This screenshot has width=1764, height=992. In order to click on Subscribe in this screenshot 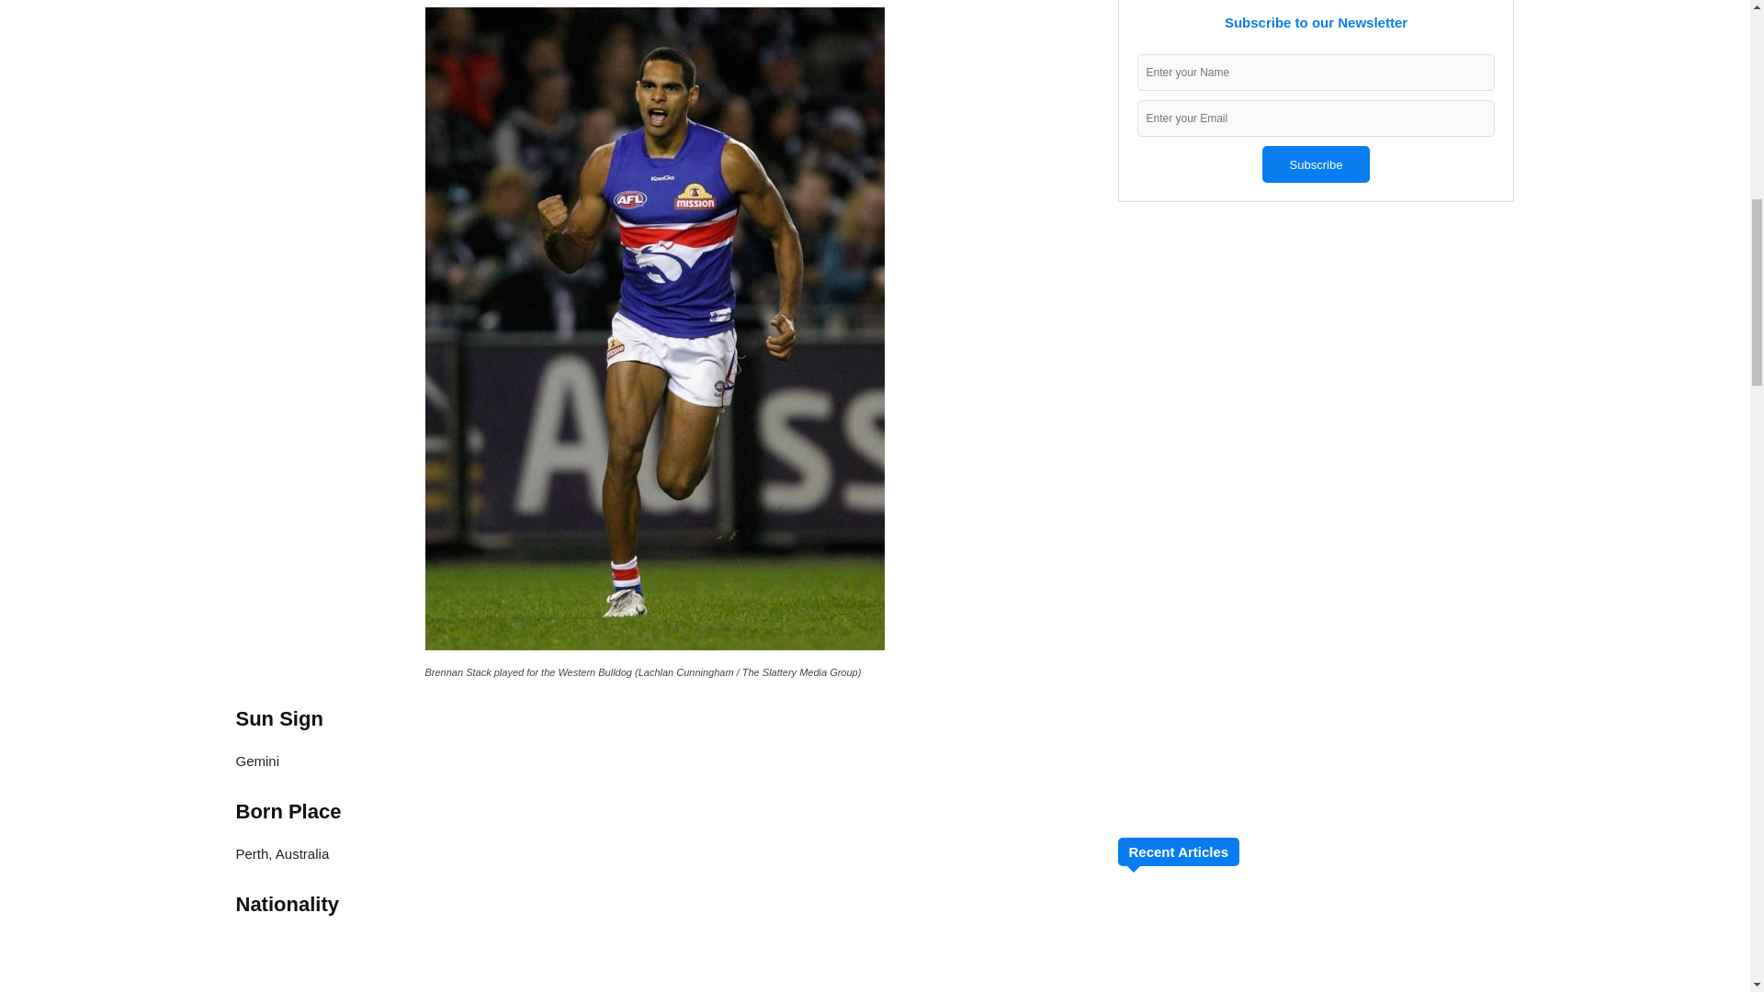, I will do `click(1316, 163)`.